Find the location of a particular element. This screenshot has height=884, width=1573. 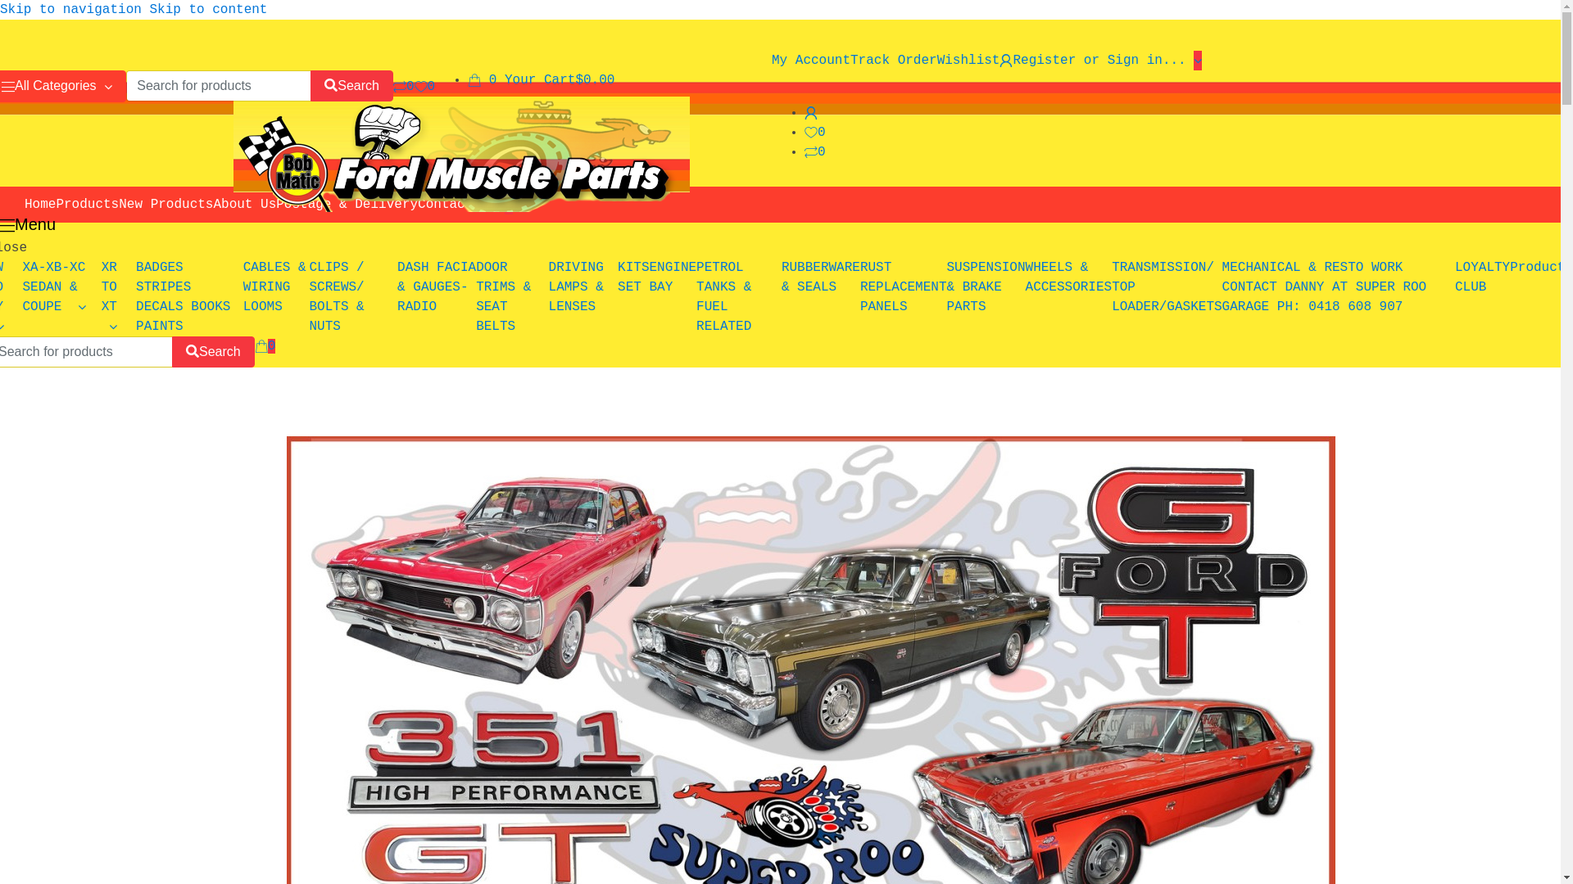

RUBBERWARE & SEALS is located at coordinates (821, 277).